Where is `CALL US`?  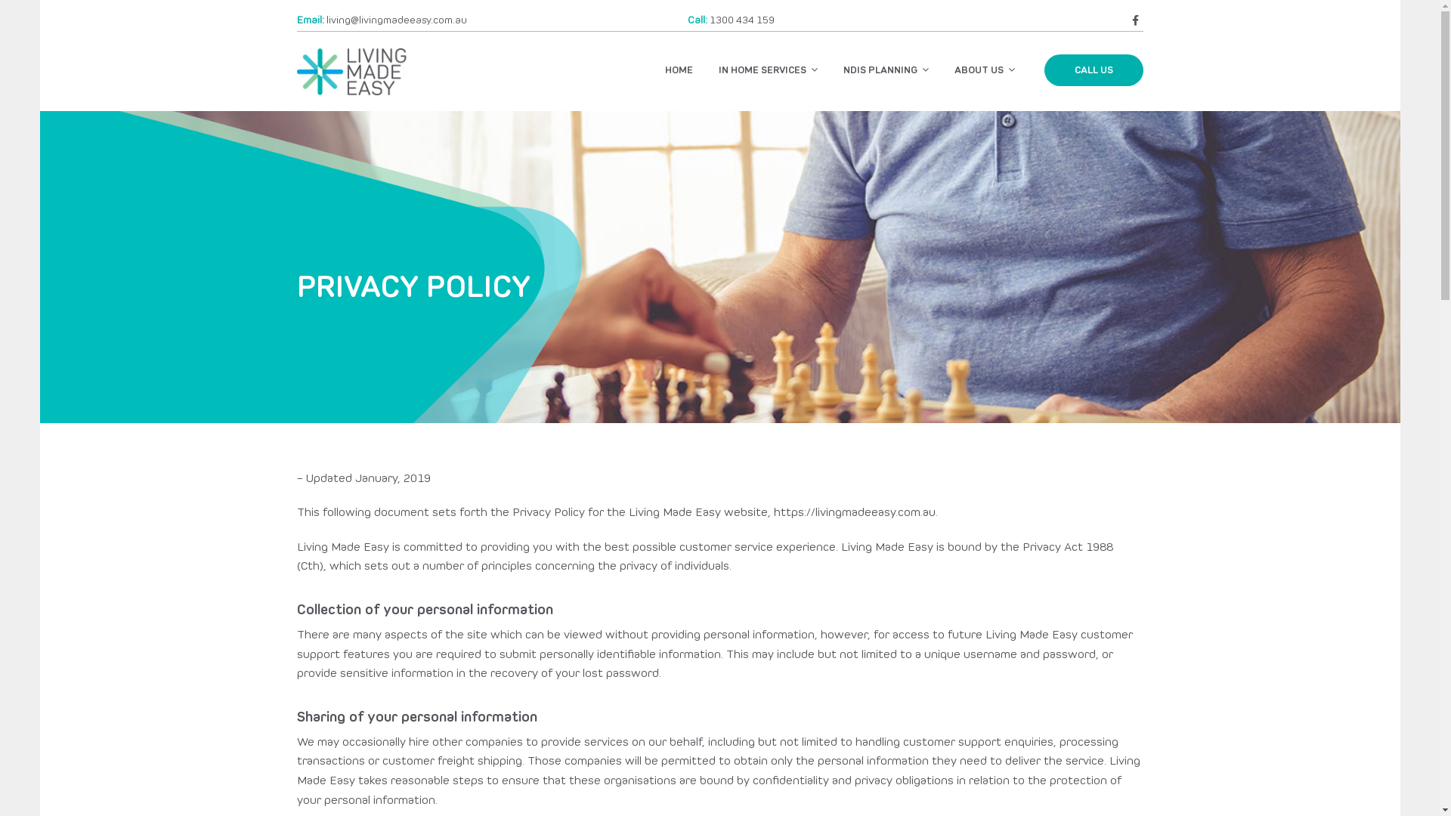 CALL US is located at coordinates (1094, 70).